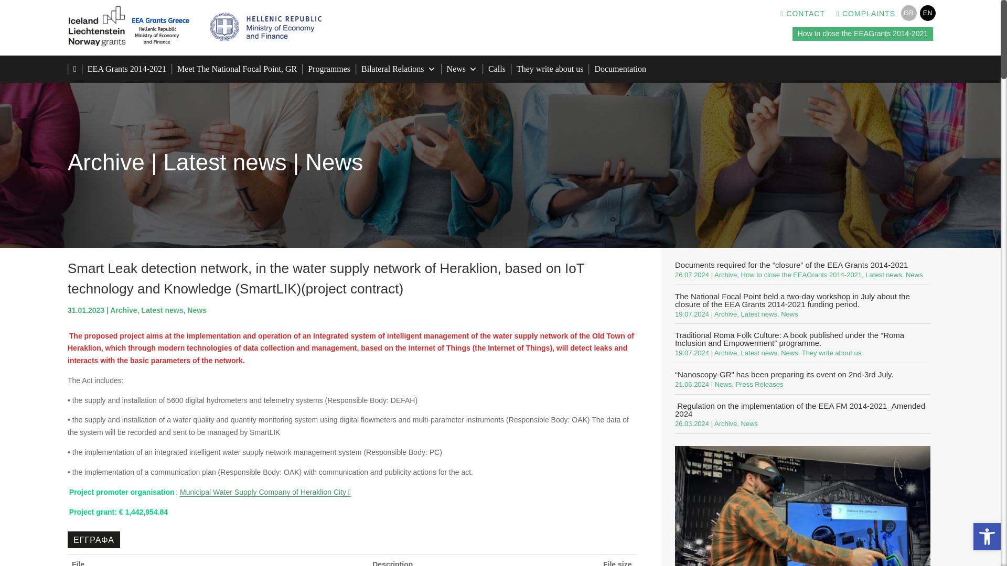  Describe the element at coordinates (329, 69) in the screenshot. I see `Programmes` at that location.